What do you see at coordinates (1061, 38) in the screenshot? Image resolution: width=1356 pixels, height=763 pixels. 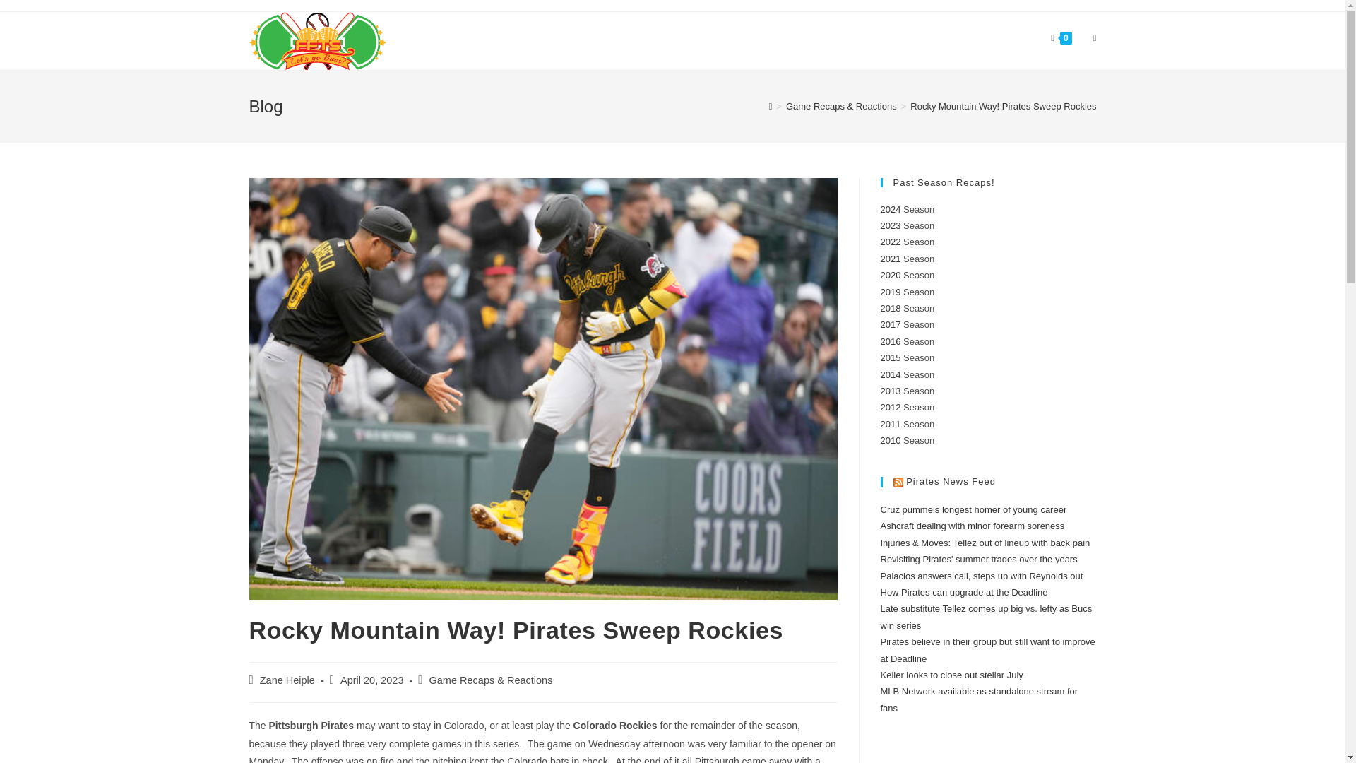 I see `0` at bounding box center [1061, 38].